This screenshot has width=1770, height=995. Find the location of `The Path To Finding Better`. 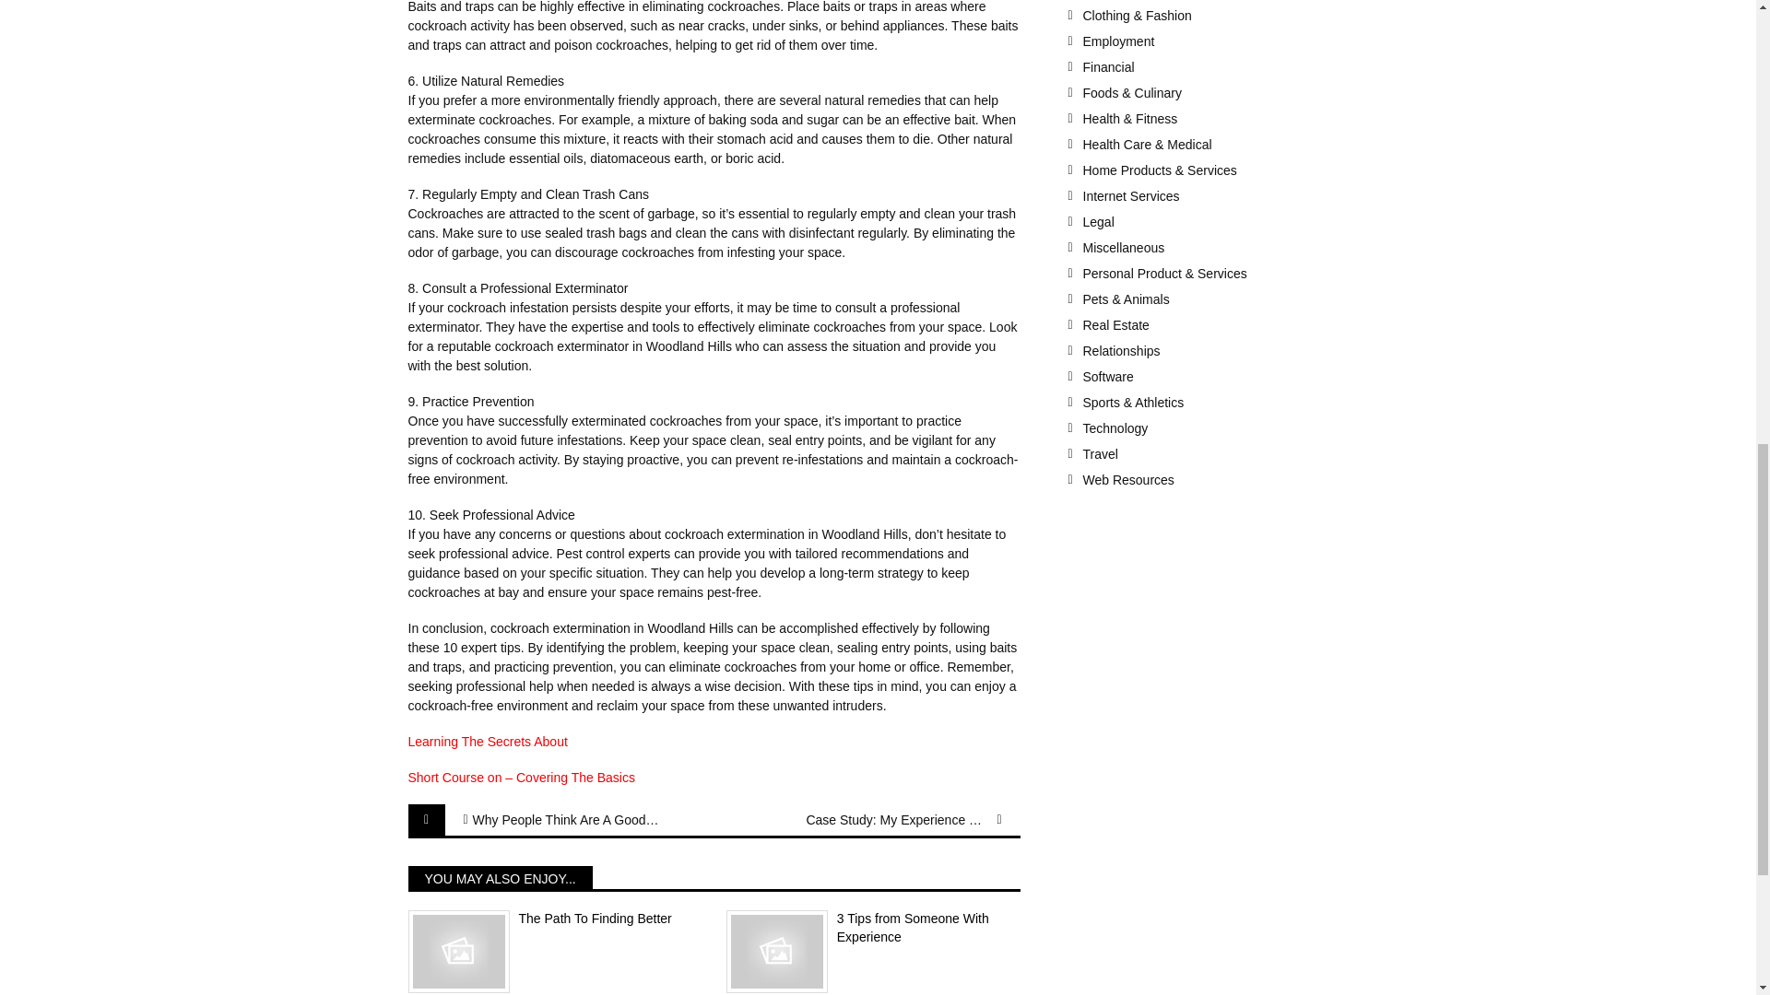

The Path To Finding Better is located at coordinates (553, 919).